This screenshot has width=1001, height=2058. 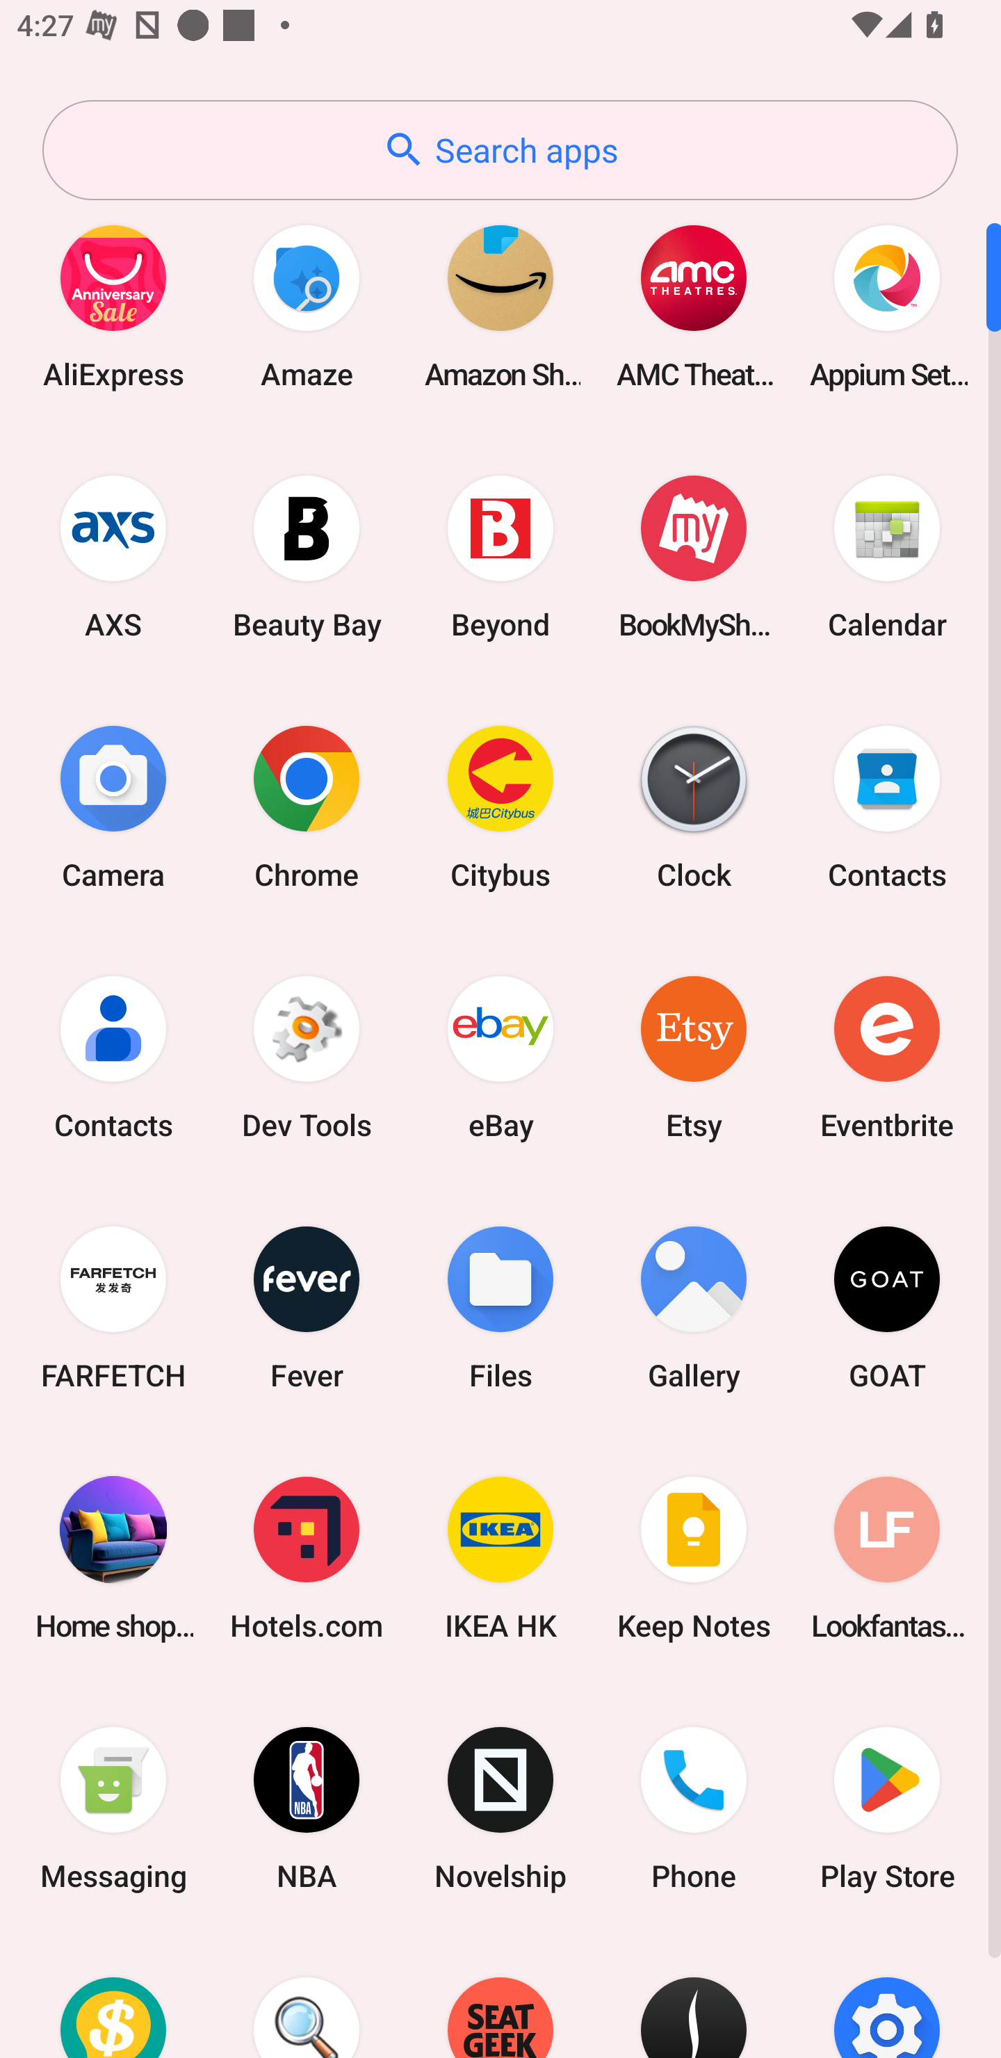 I want to click on Etsy, so click(x=694, y=1057).